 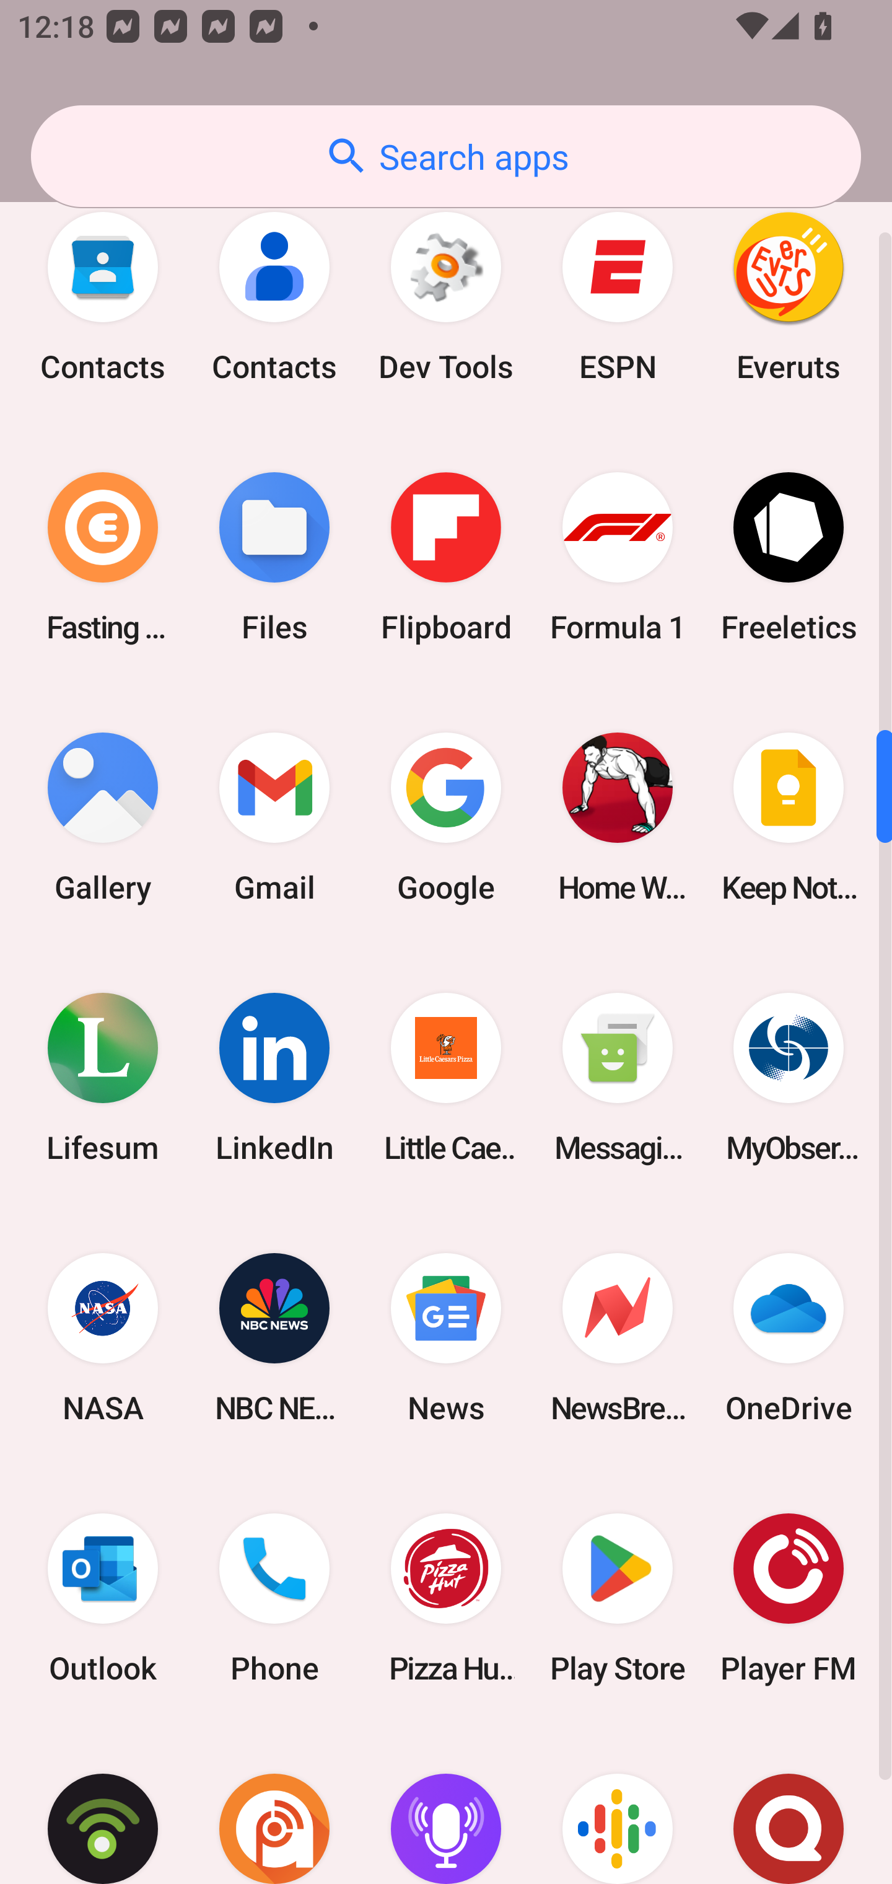 I want to click on Pizza Hut HK & Macau, so click(x=446, y=1598).